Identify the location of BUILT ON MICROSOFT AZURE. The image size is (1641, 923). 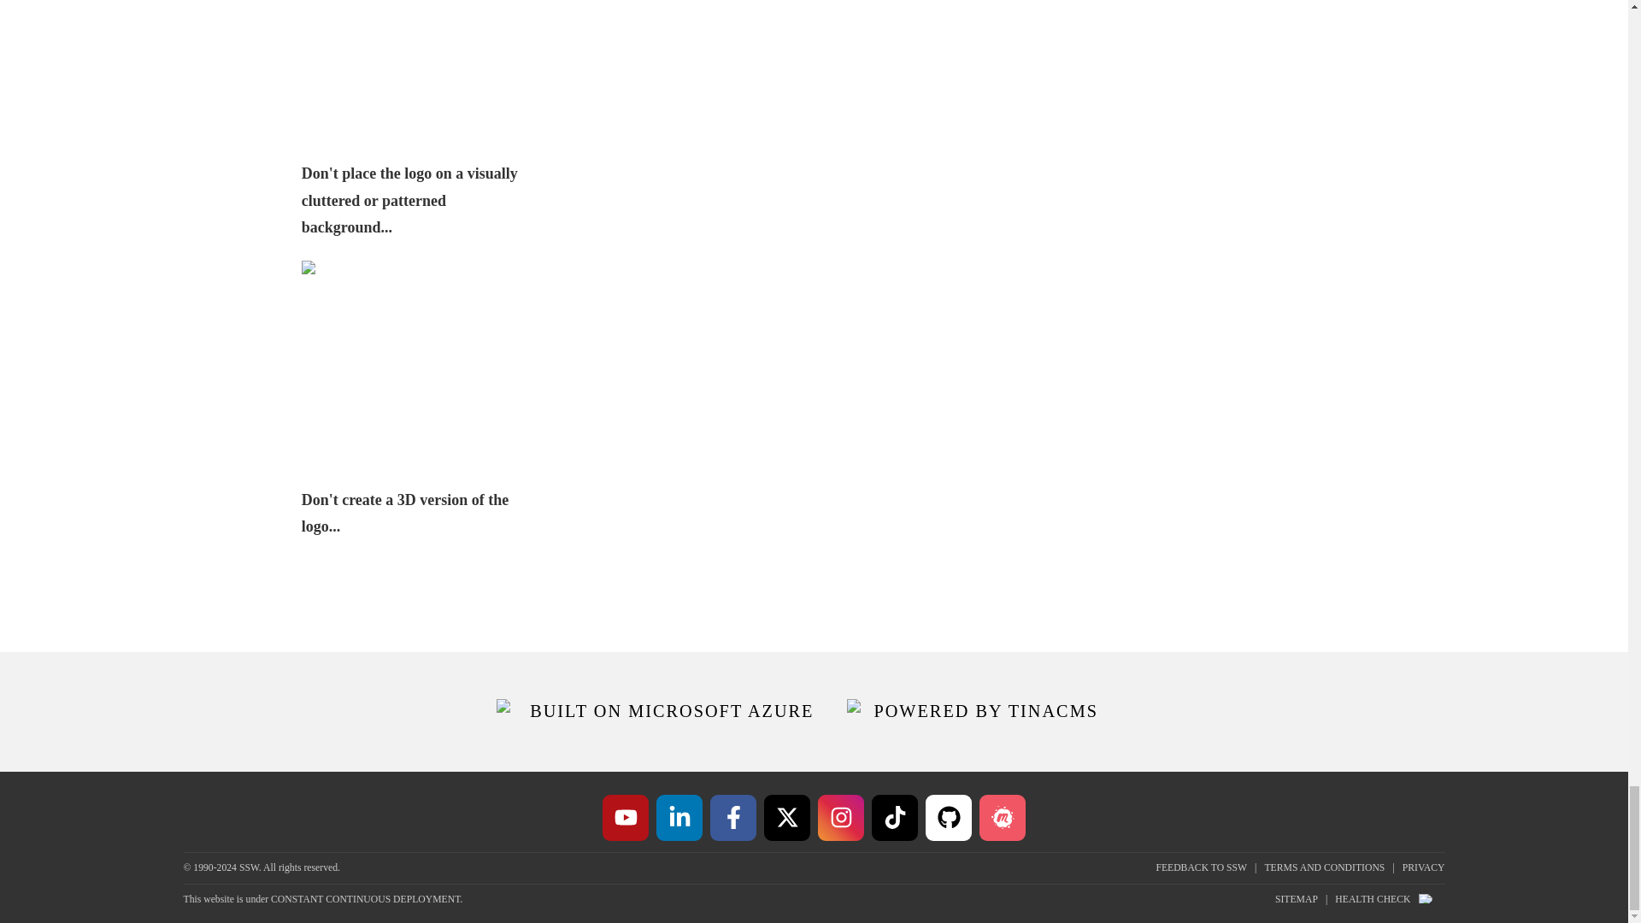
(655, 711).